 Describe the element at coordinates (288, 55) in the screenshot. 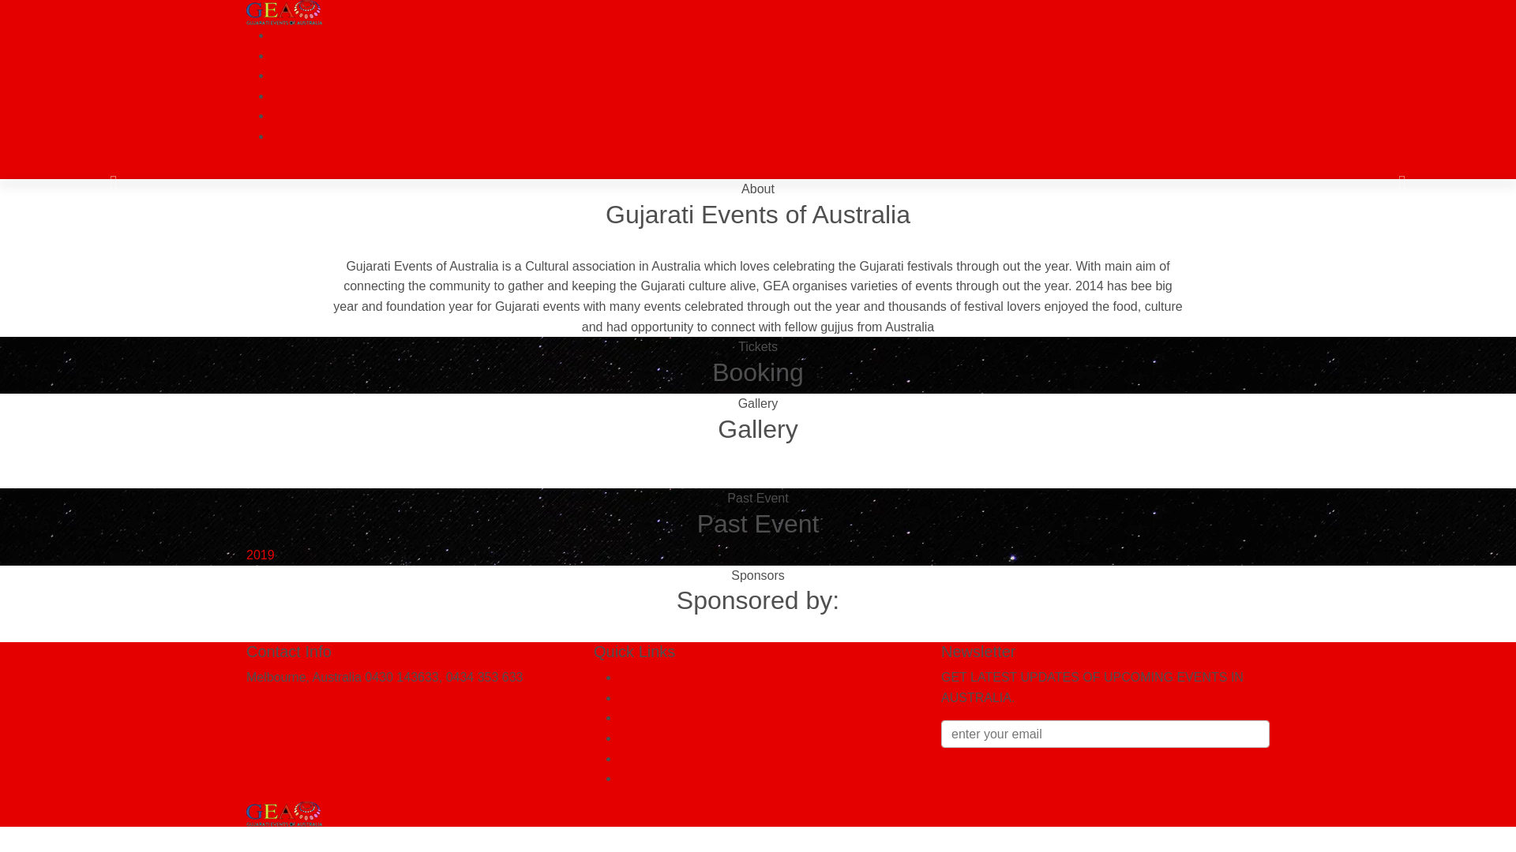

I see `About` at that location.